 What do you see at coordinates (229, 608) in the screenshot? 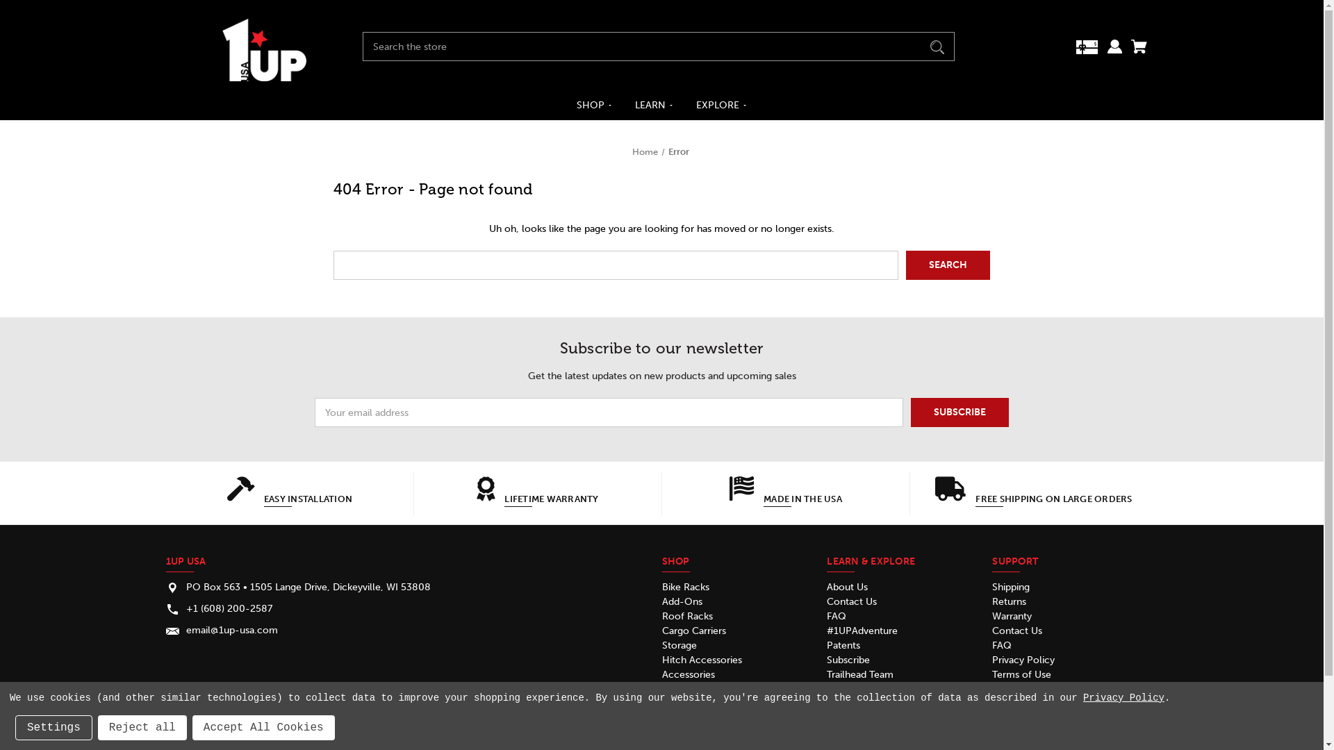
I see `+1 (608) 200-2587` at bounding box center [229, 608].